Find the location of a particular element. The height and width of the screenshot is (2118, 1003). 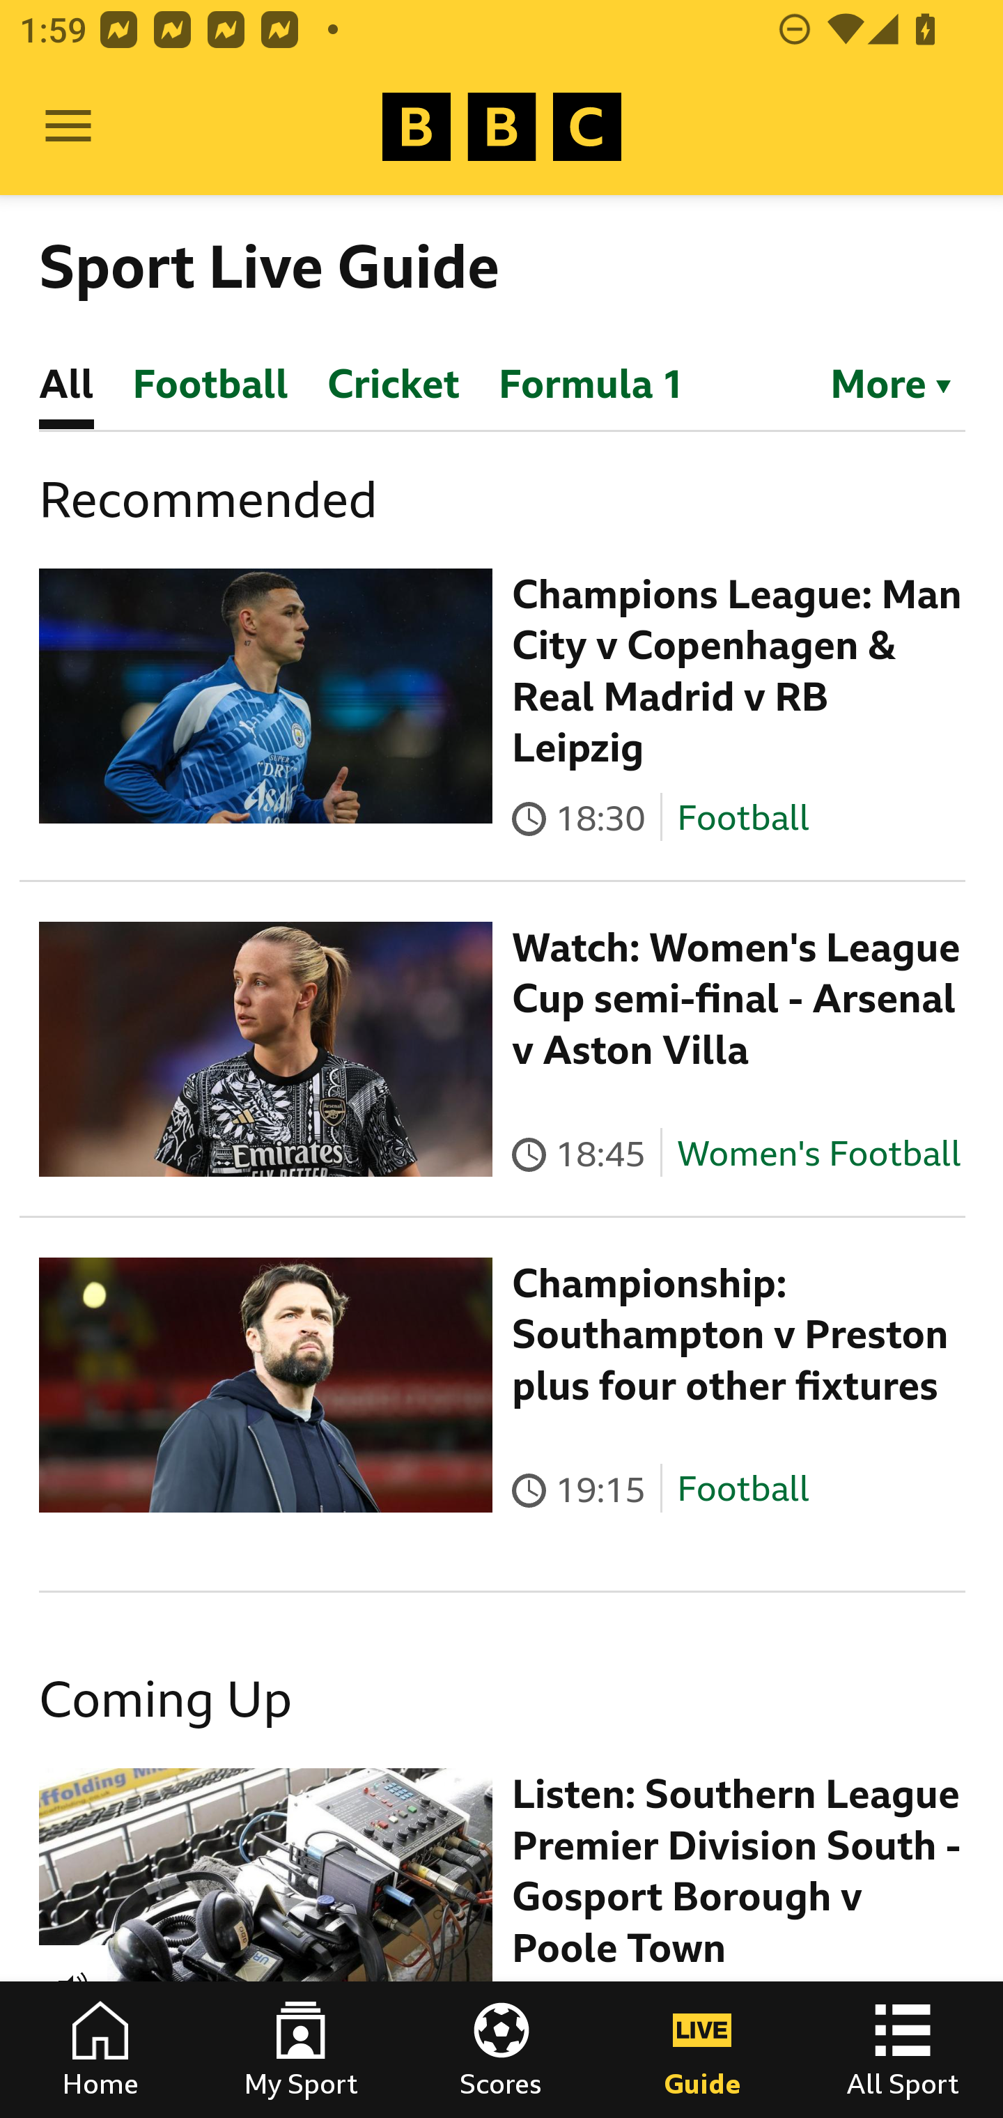

Home is located at coordinates (100, 2050).